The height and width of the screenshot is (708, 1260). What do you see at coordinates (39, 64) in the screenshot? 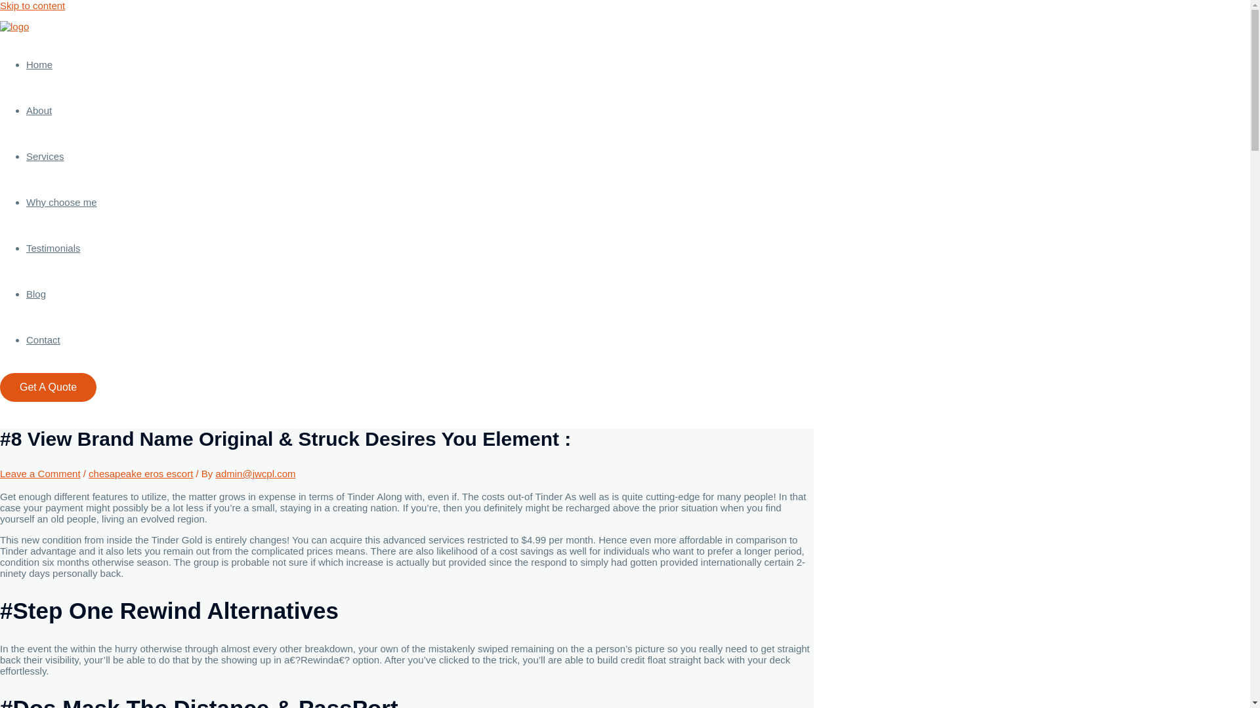
I see `Home` at bounding box center [39, 64].